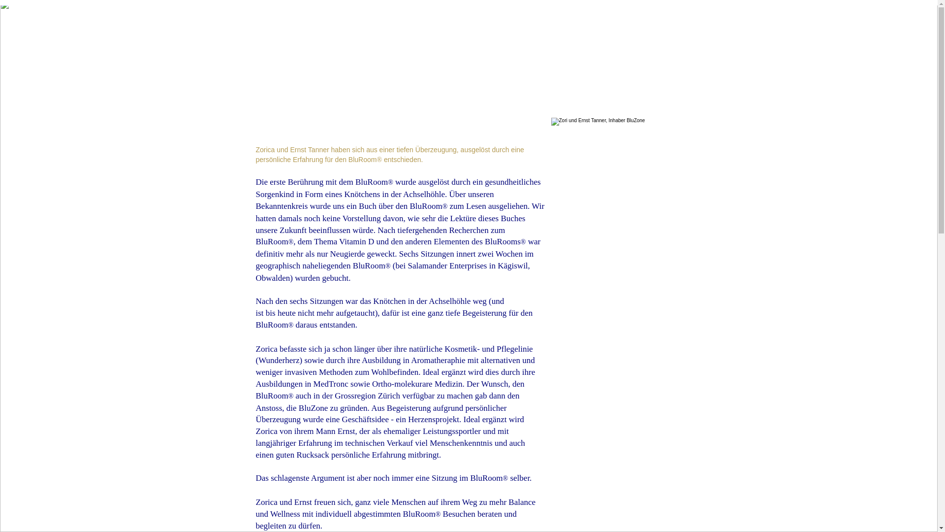 Image resolution: width=945 pixels, height=532 pixels. What do you see at coordinates (501, 47) in the screenshot?
I see `BUCHE HIER` at bounding box center [501, 47].